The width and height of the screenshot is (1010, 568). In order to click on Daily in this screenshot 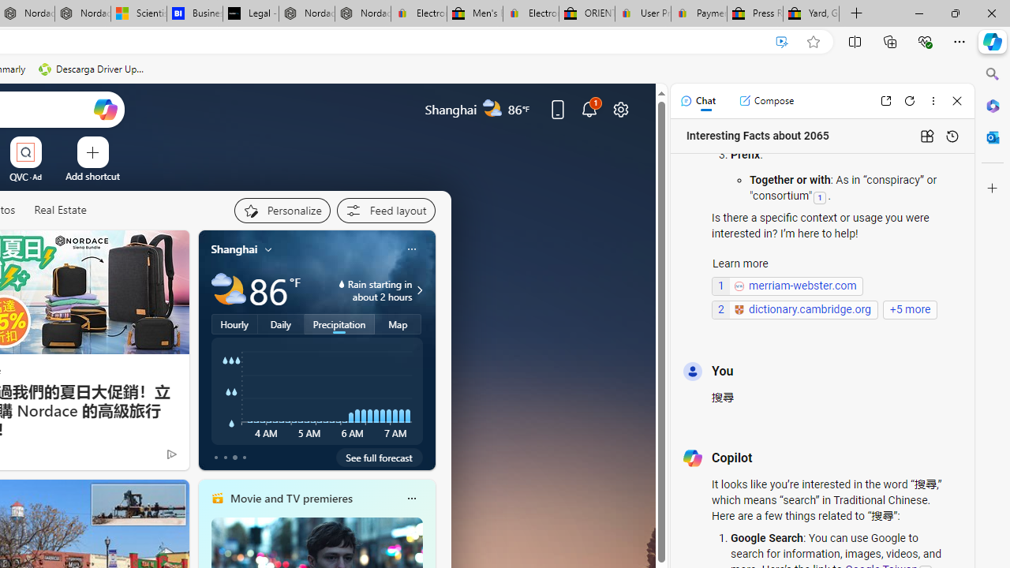, I will do `click(281, 324)`.